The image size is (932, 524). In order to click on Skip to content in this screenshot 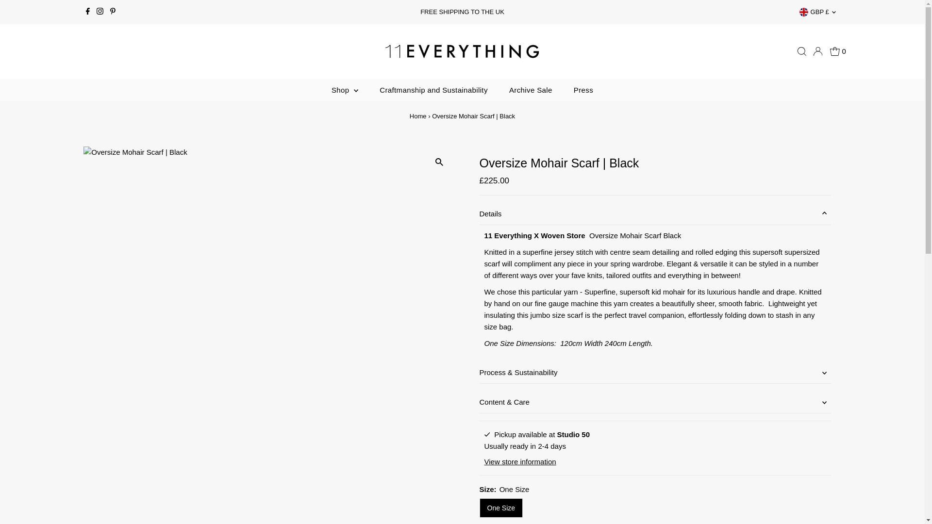, I will do `click(33, 12)`.